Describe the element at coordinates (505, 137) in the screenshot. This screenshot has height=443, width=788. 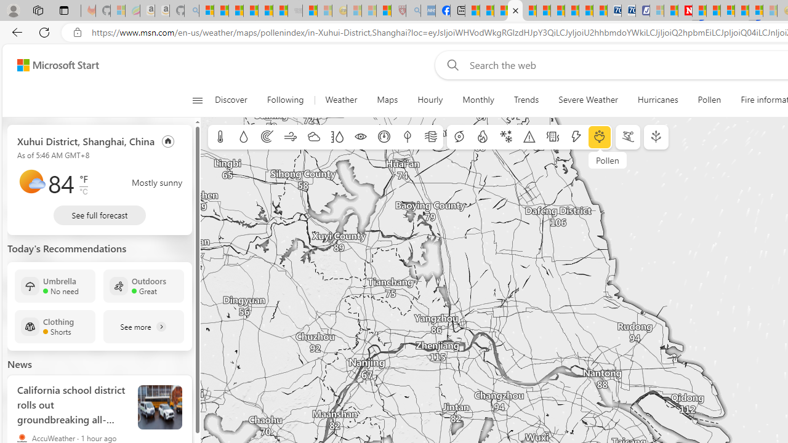
I see `Winter weather` at that location.